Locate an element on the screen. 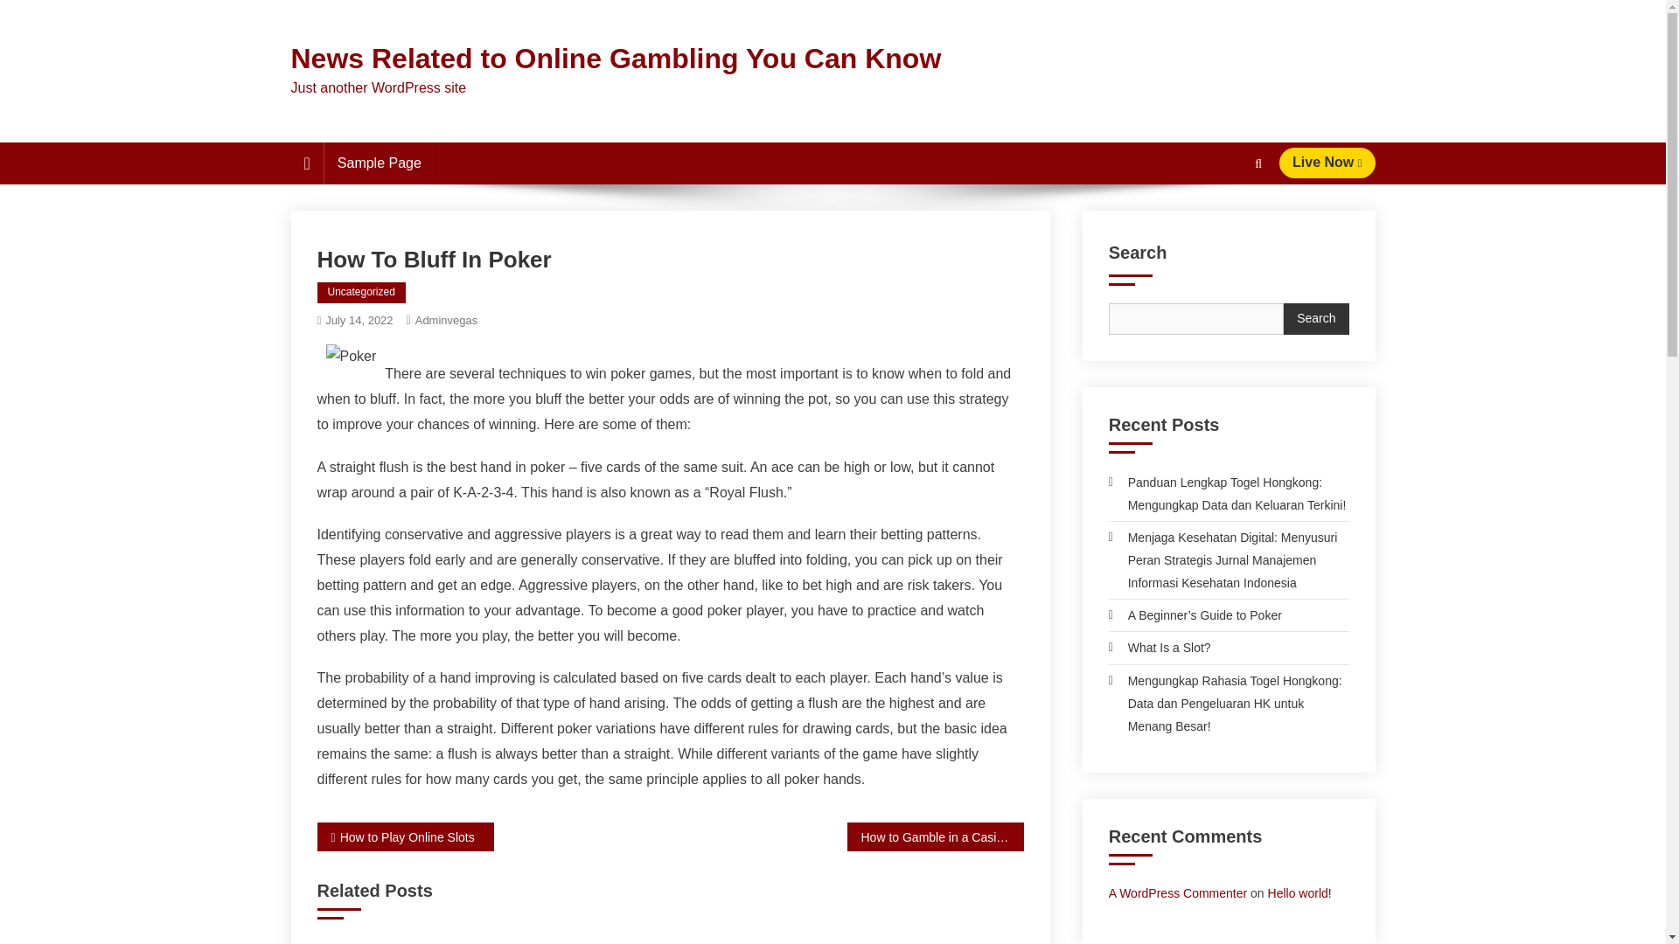  Uncategorized is located at coordinates (360, 292).